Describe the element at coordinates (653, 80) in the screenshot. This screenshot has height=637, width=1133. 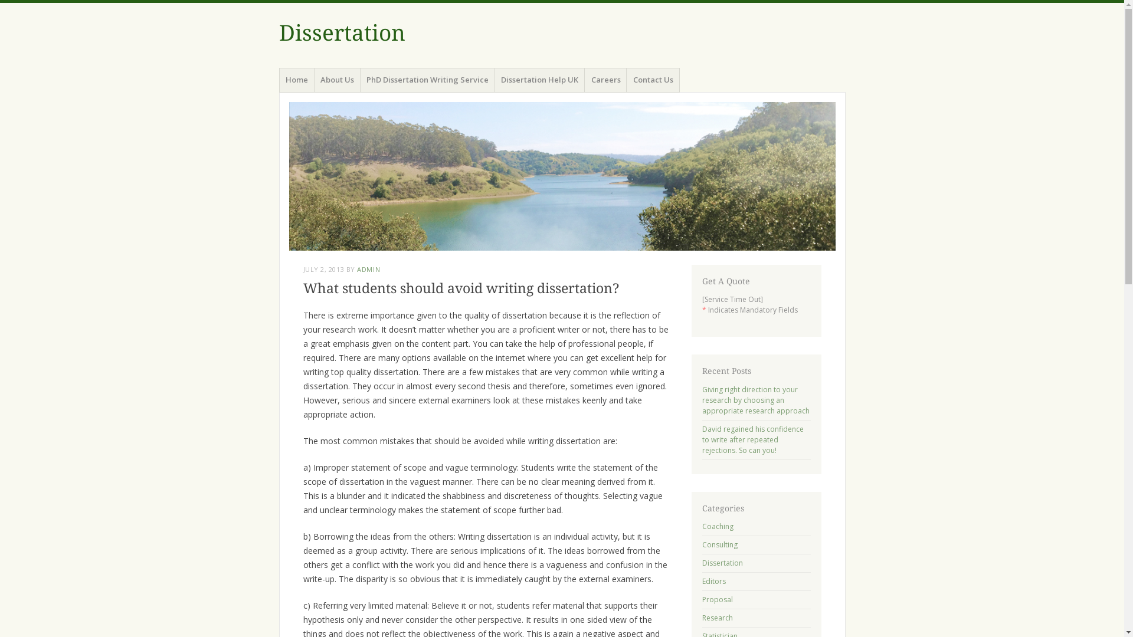
I see `Contact Us` at that location.